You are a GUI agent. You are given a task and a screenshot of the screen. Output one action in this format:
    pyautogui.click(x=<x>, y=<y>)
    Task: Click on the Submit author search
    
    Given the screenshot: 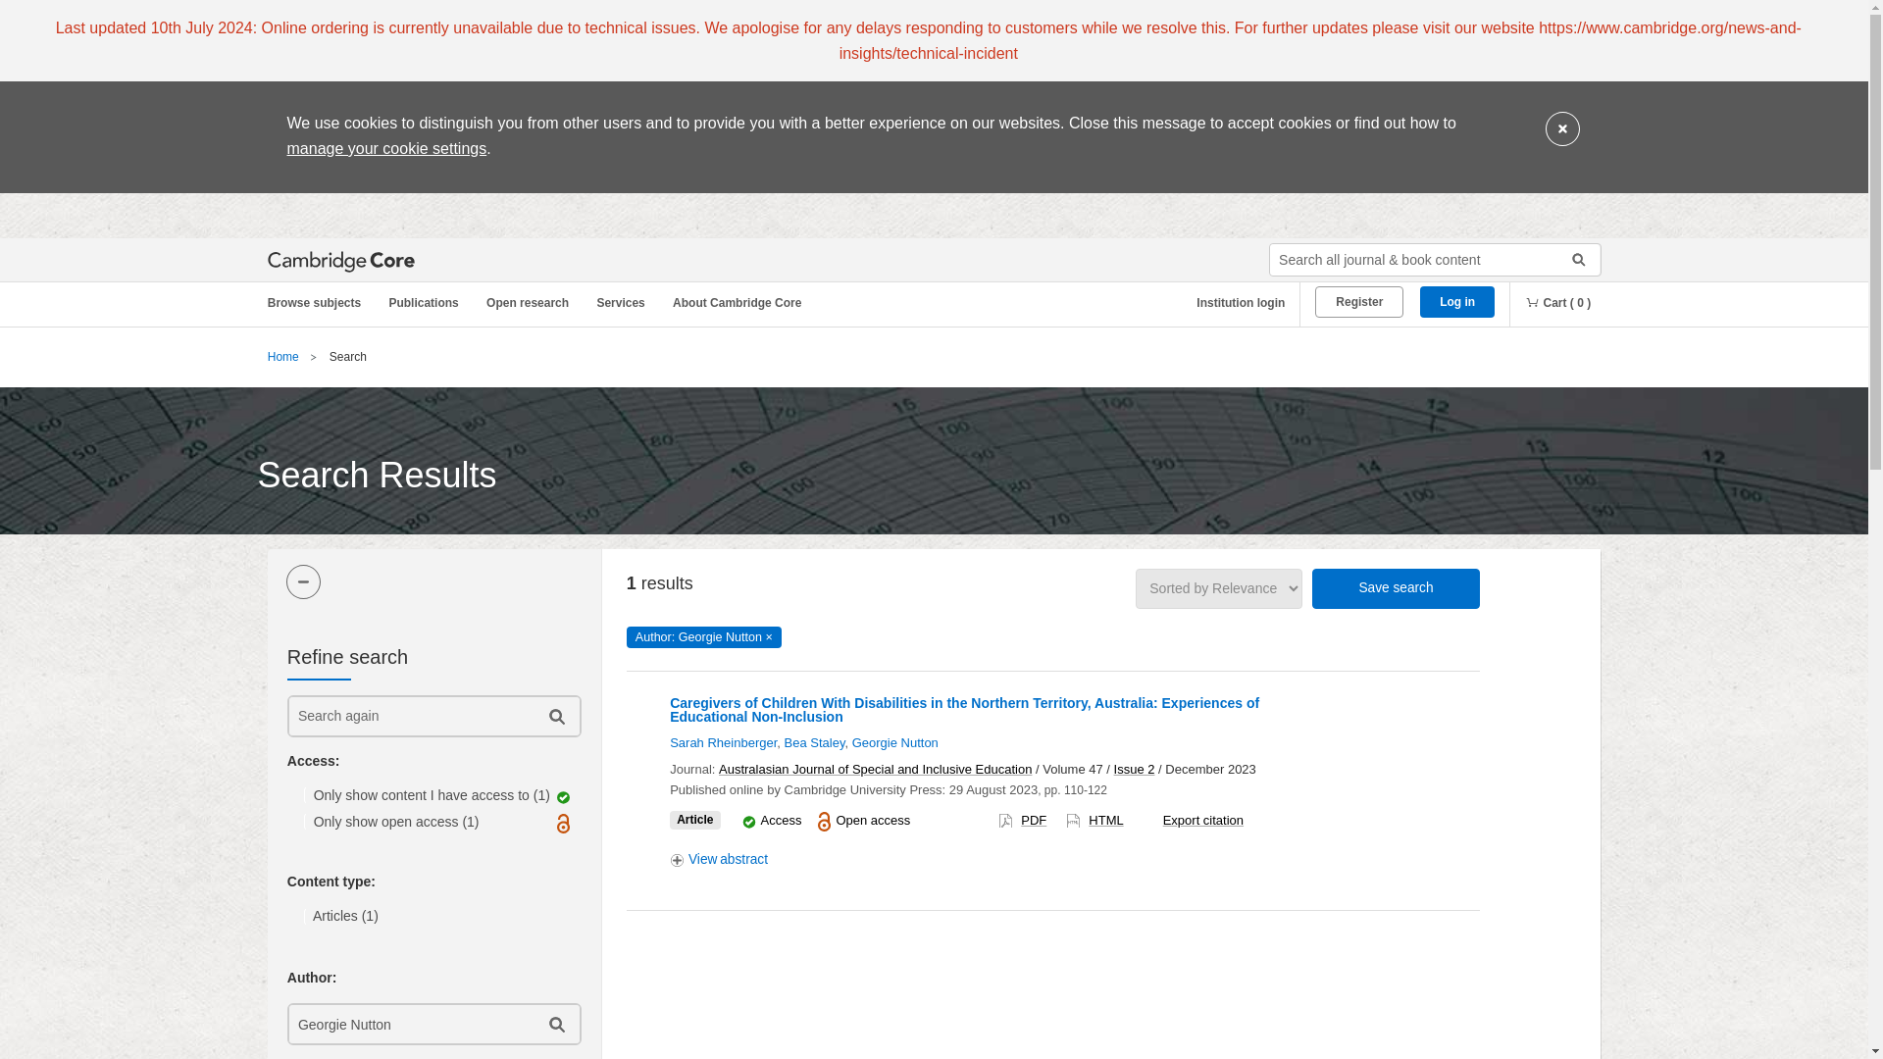 What is the action you would take?
    pyautogui.click(x=555, y=1024)
    